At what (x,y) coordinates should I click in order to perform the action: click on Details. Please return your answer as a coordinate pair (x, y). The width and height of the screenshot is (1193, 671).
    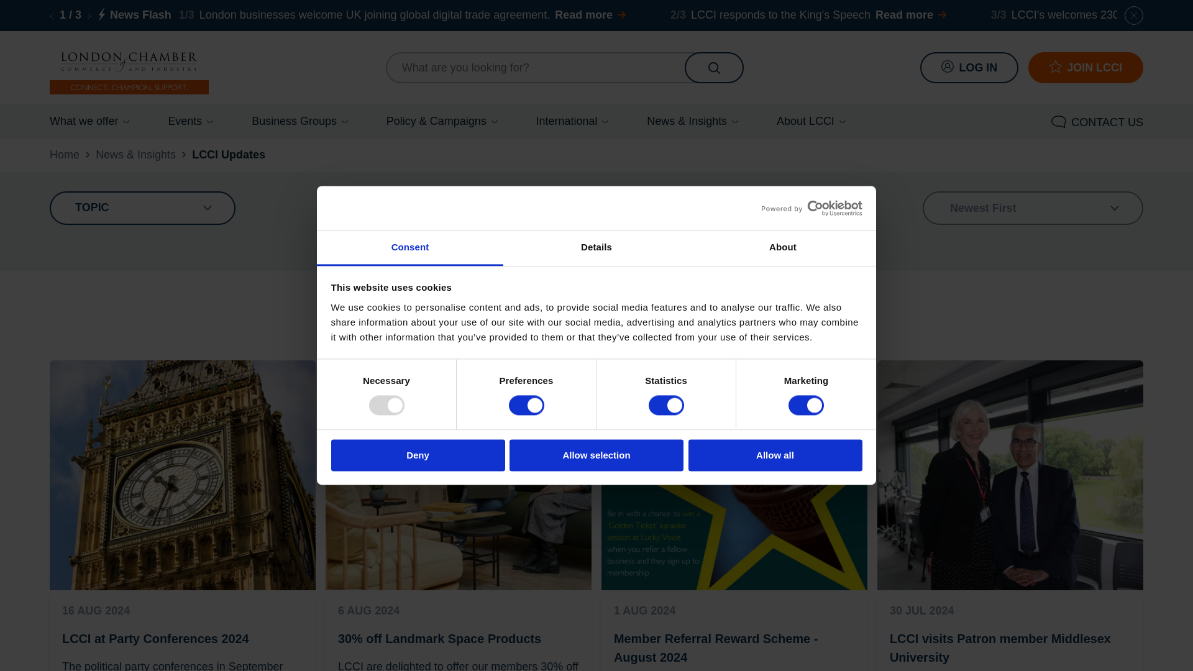
    Looking at the image, I should click on (596, 248).